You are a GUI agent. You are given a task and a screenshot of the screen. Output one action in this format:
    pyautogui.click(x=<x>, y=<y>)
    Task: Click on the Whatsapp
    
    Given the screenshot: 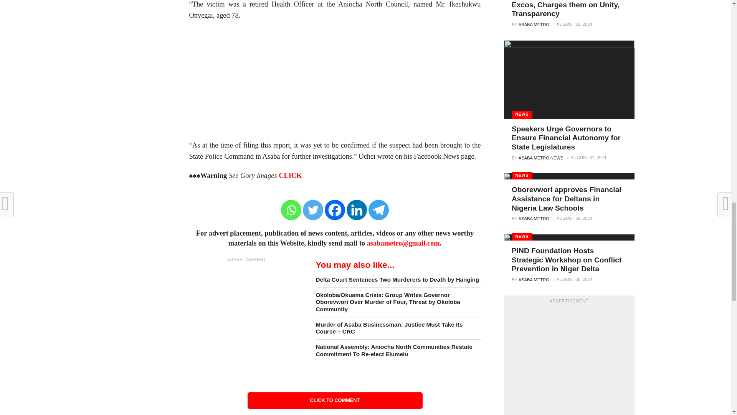 What is the action you would take?
    pyautogui.click(x=291, y=210)
    